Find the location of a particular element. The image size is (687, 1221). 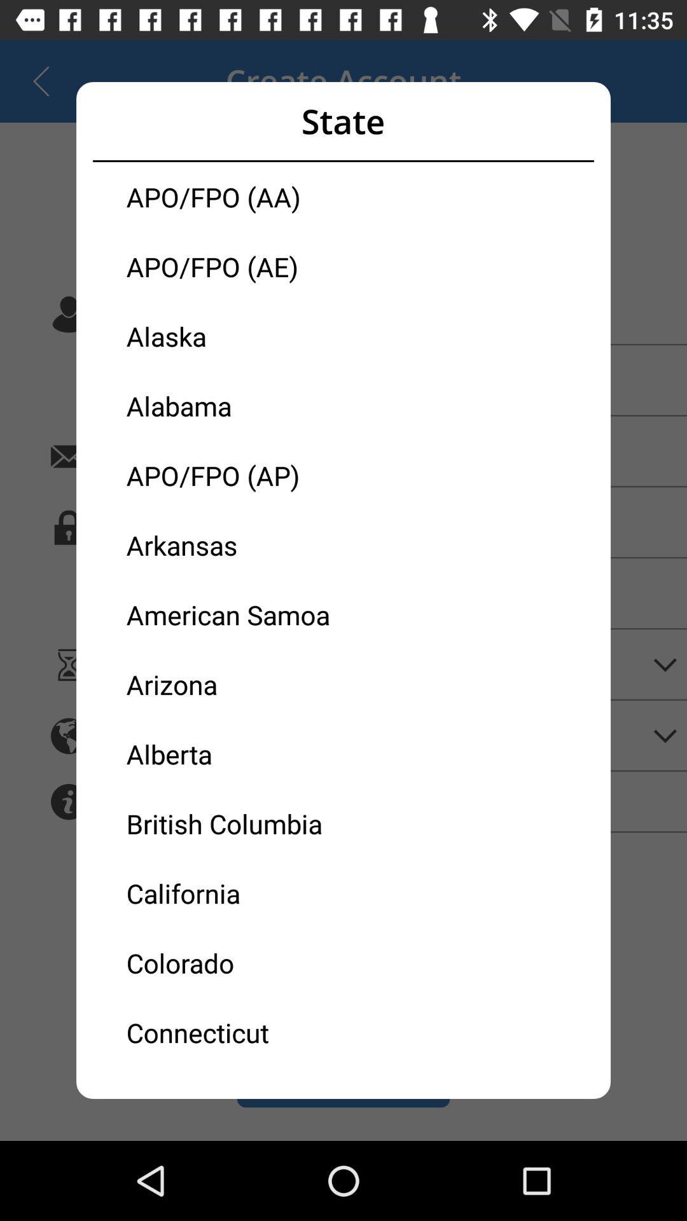

click item above alberta icon is located at coordinates (235, 684).